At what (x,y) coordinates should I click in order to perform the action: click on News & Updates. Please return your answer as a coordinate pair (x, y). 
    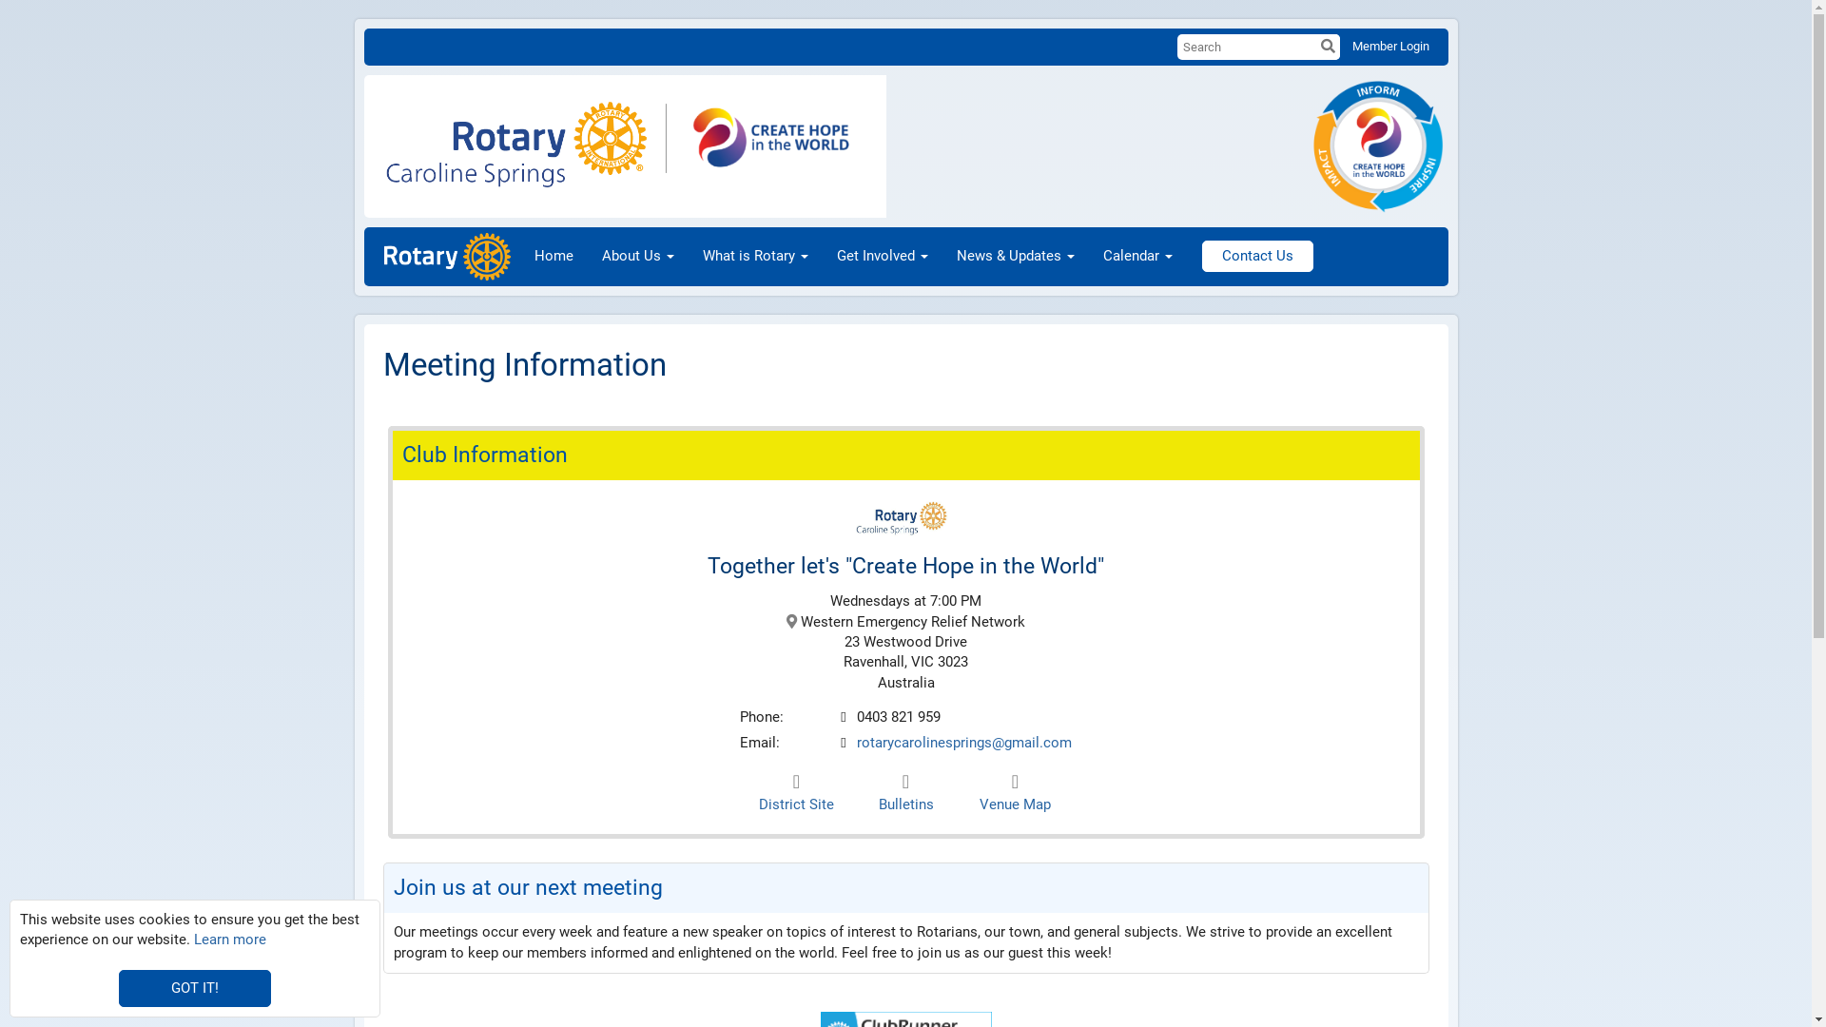
    Looking at the image, I should click on (1016, 257).